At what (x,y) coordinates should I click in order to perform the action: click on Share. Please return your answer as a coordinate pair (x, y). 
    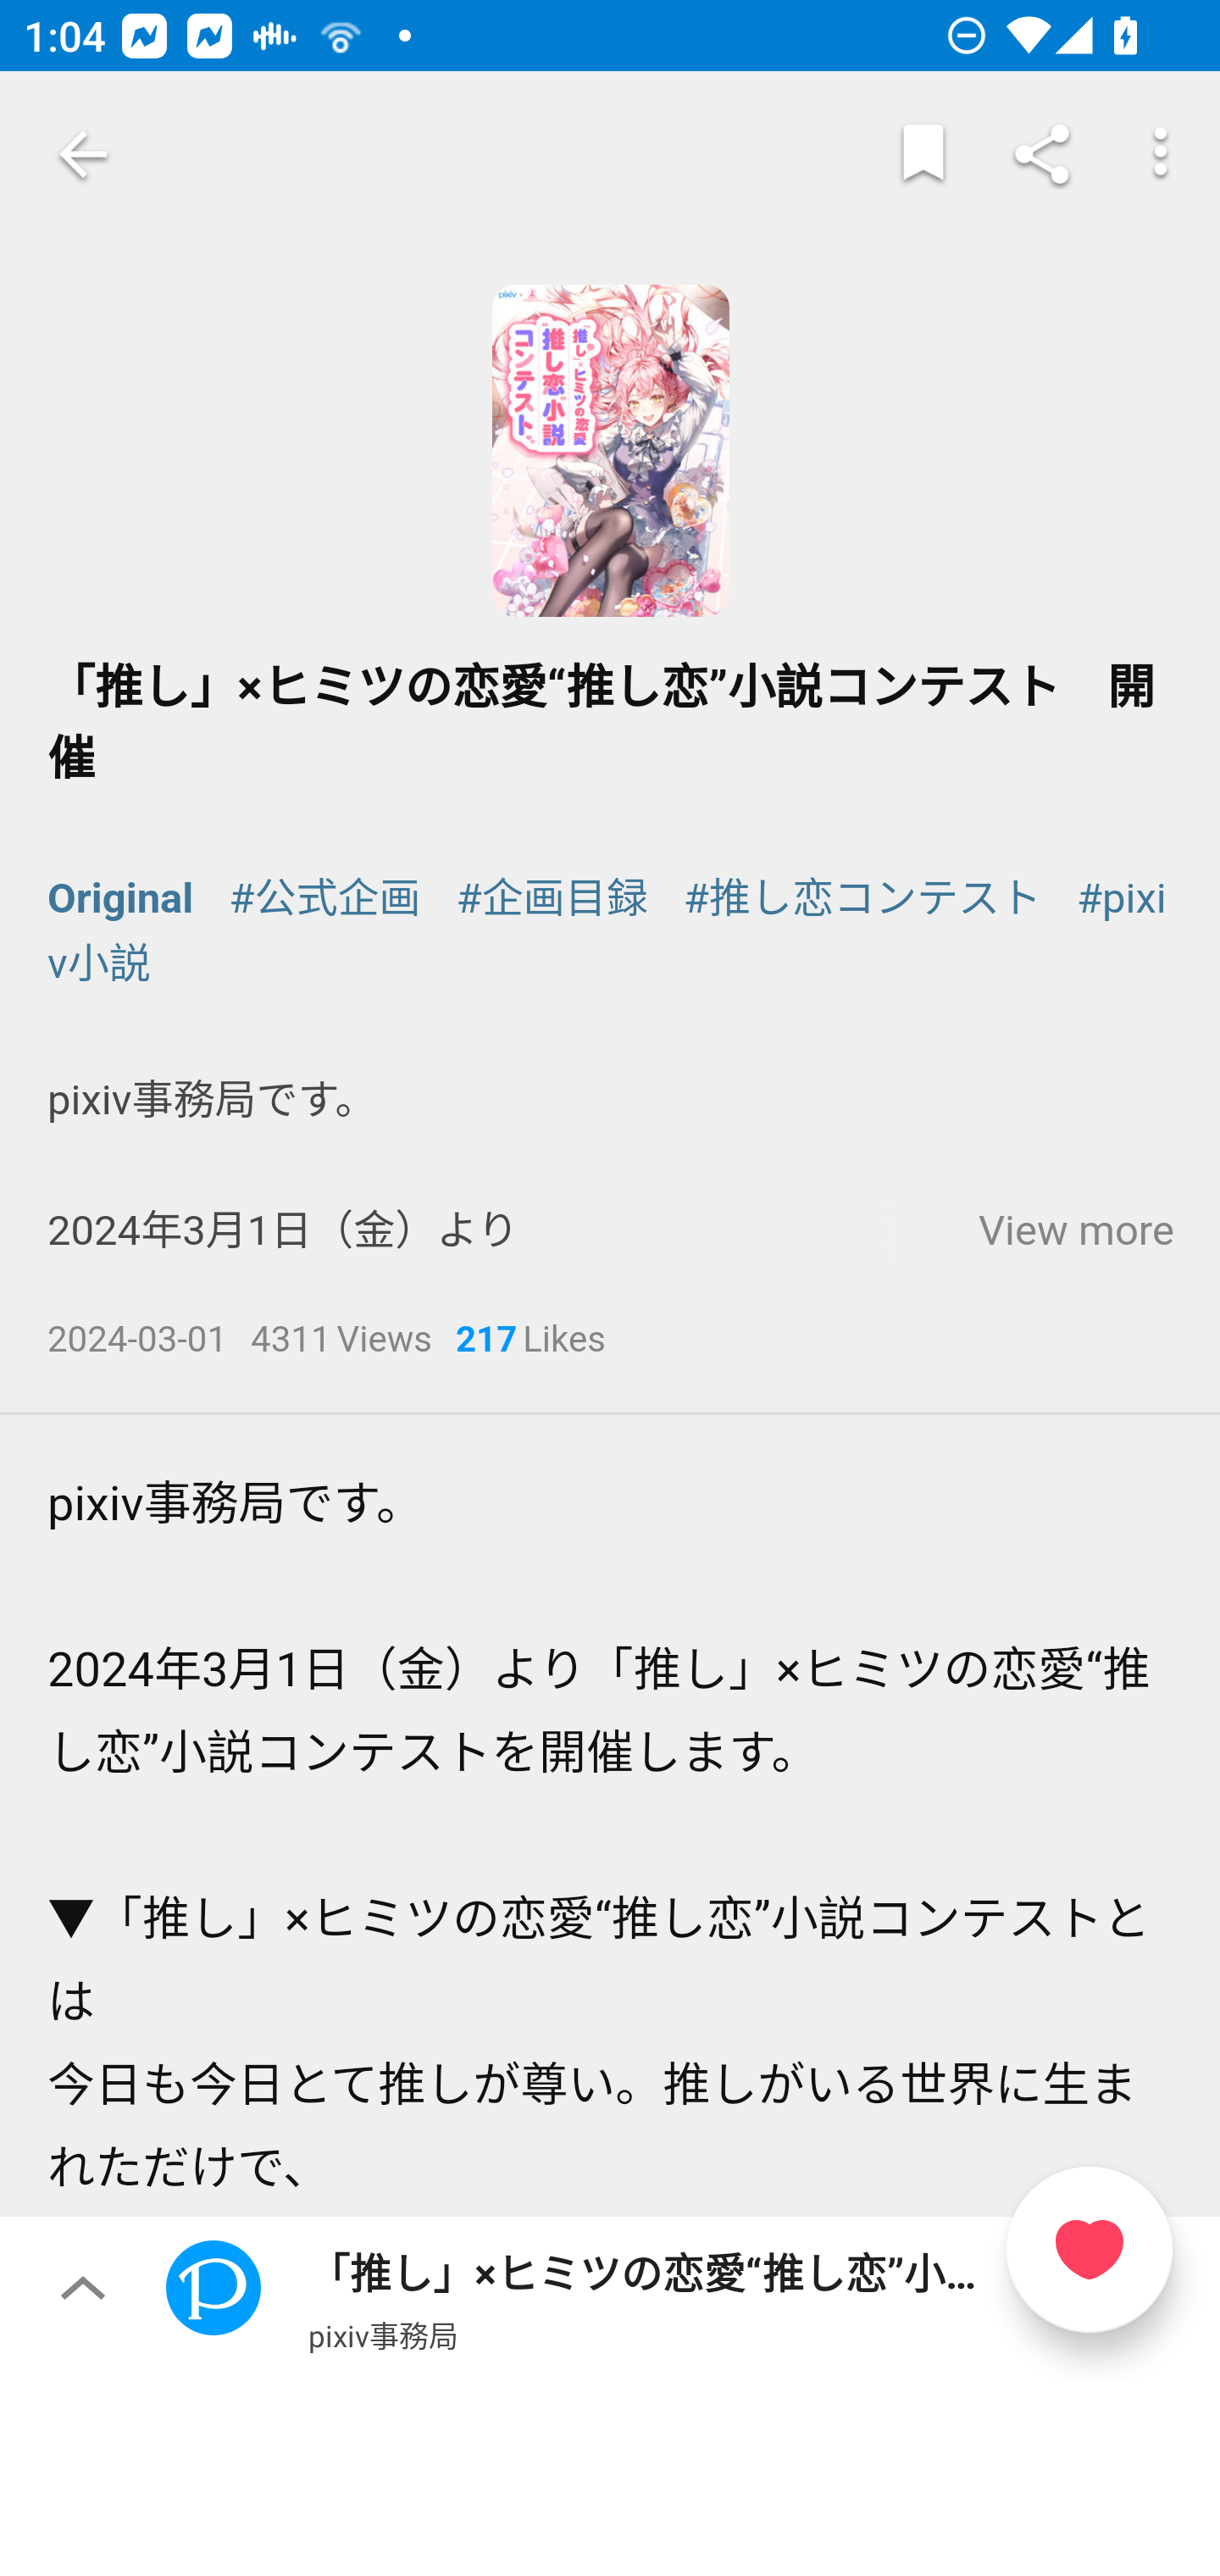
    Looking at the image, I should click on (1042, 154).